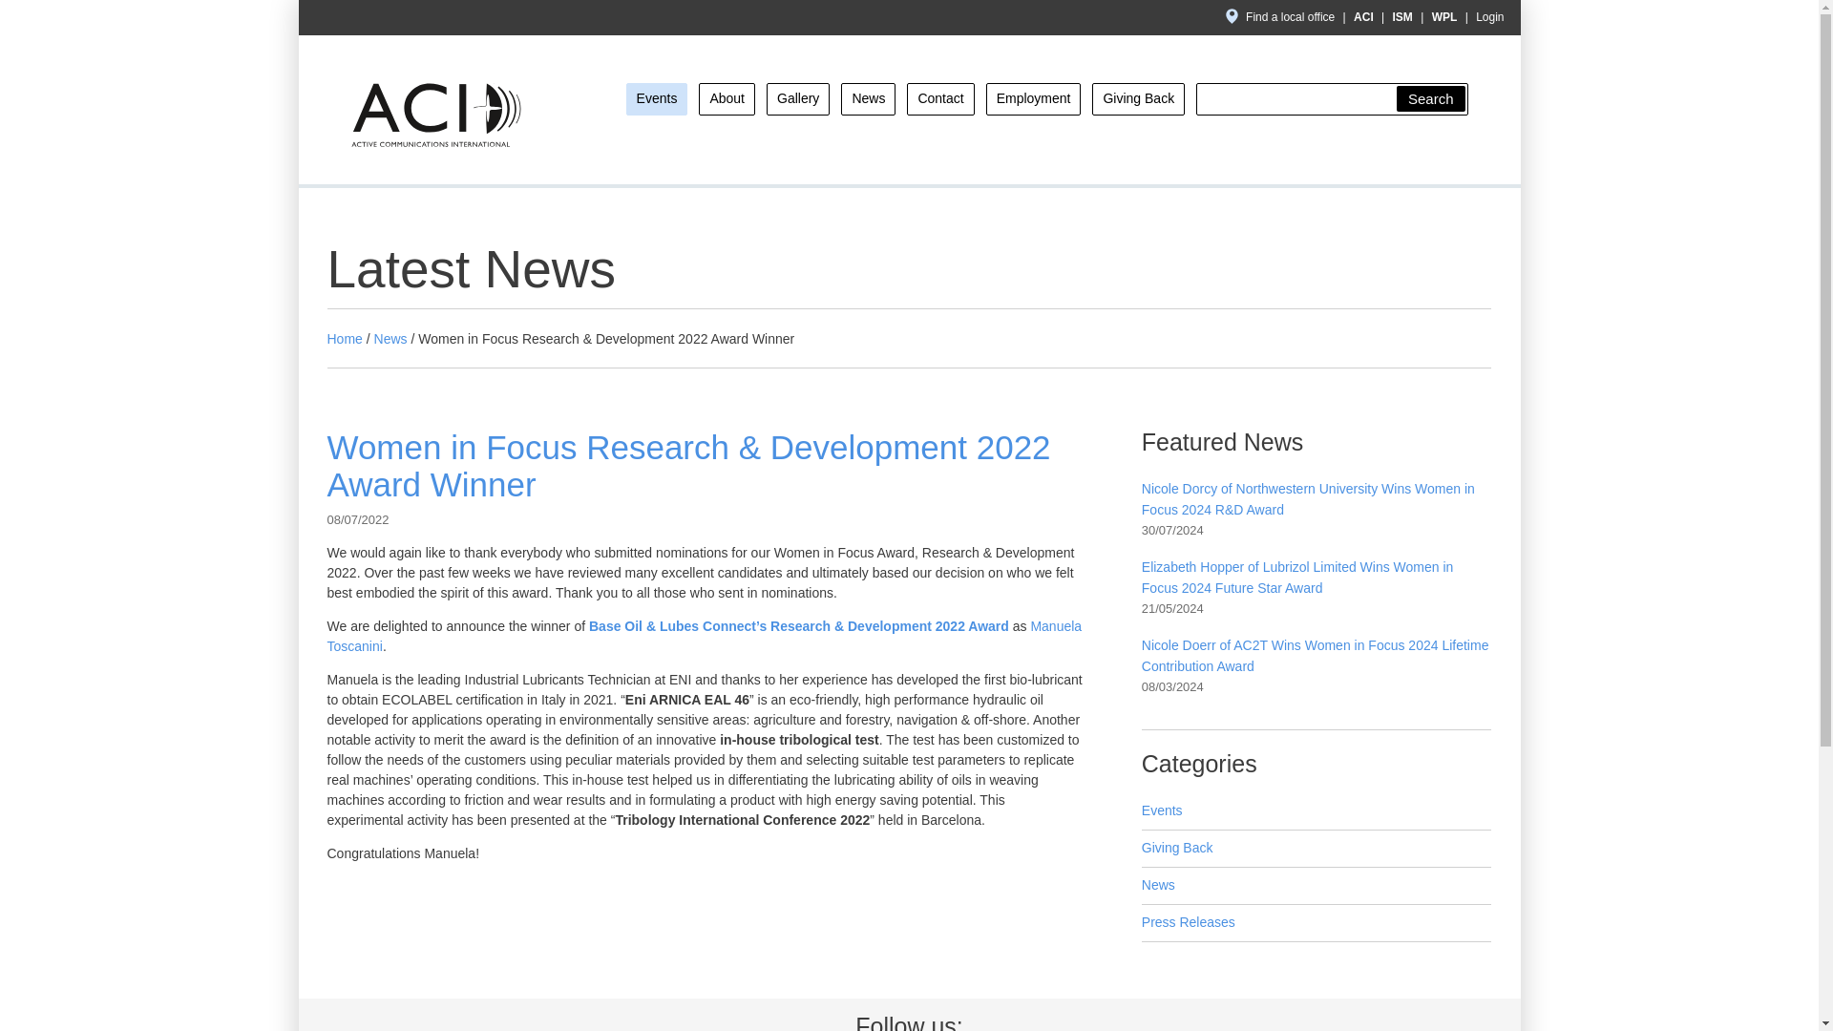  Describe the element at coordinates (1443, 16) in the screenshot. I see `WPL` at that location.